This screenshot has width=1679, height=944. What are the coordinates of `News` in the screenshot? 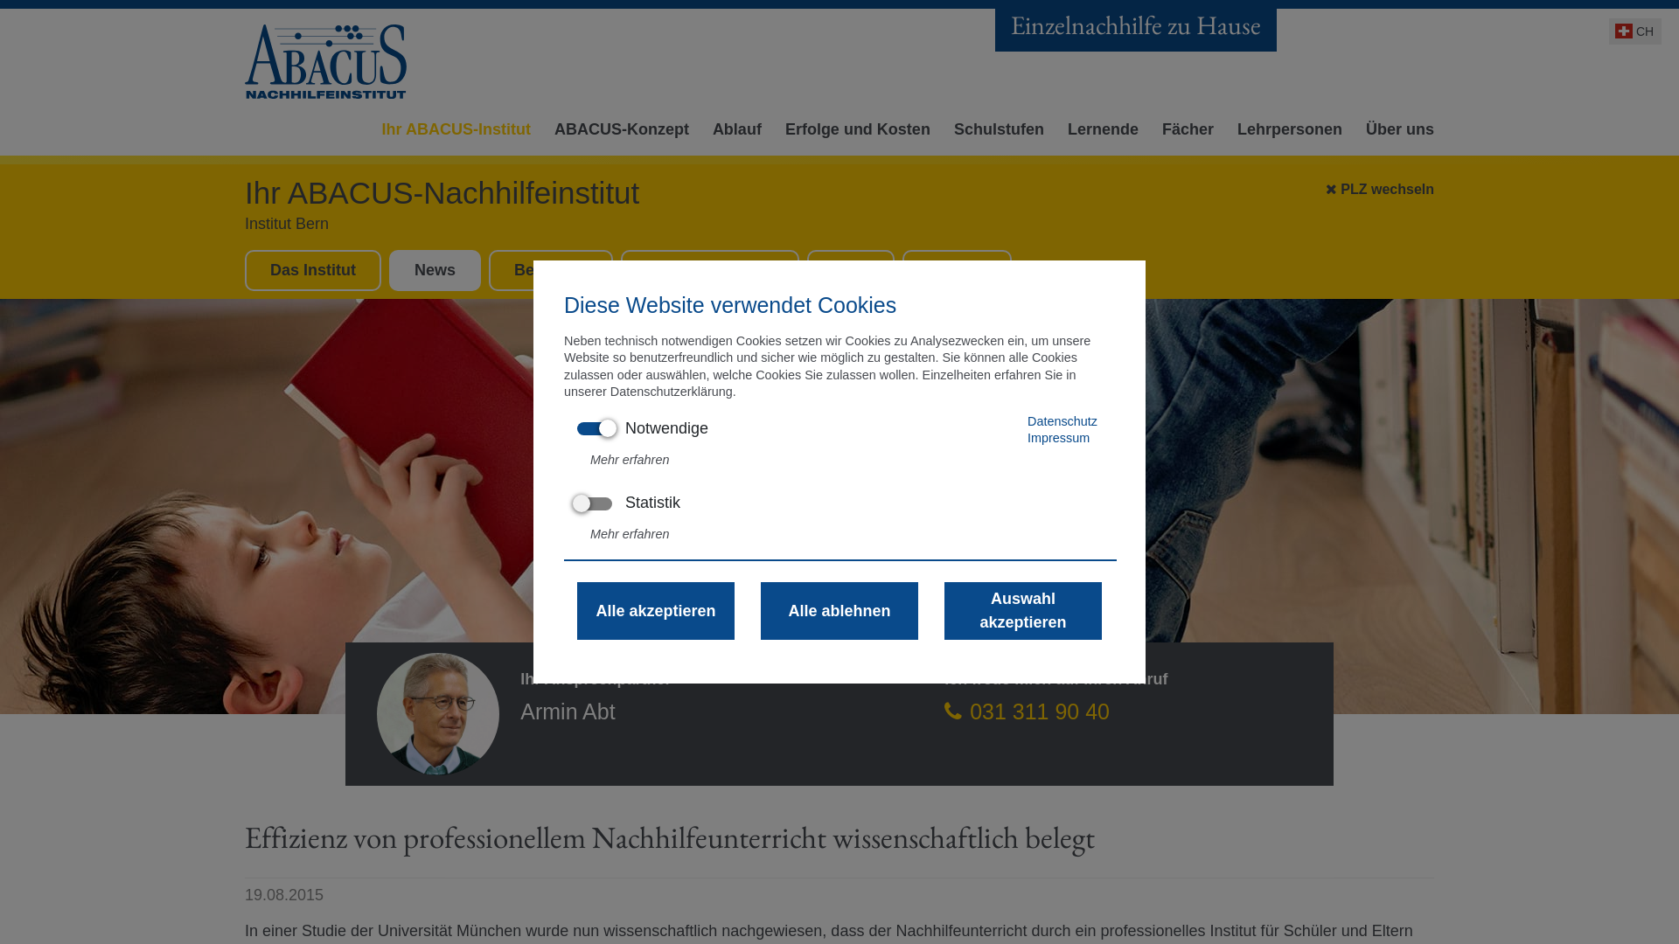 It's located at (435, 270).